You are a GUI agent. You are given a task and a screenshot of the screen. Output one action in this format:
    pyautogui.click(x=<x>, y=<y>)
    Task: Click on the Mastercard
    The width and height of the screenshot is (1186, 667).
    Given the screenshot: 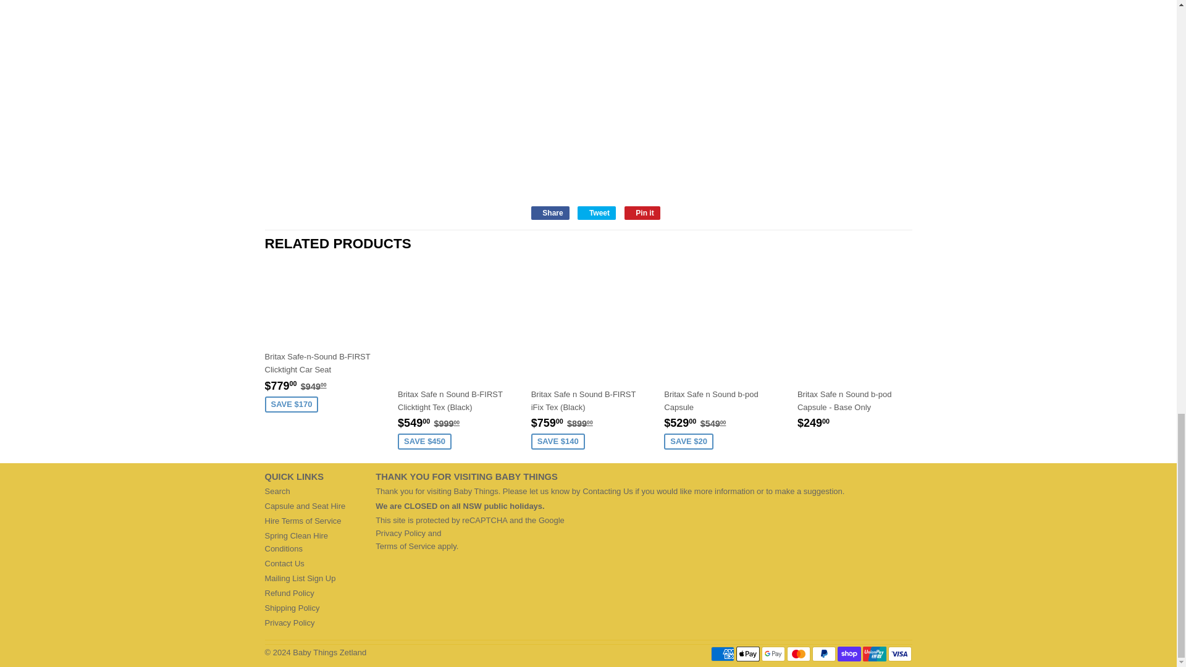 What is the action you would take?
    pyautogui.click(x=798, y=653)
    